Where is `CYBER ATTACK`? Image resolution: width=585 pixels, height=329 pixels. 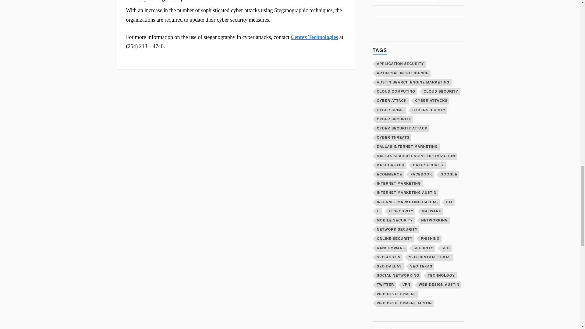
CYBER ATTACK is located at coordinates (392, 101).